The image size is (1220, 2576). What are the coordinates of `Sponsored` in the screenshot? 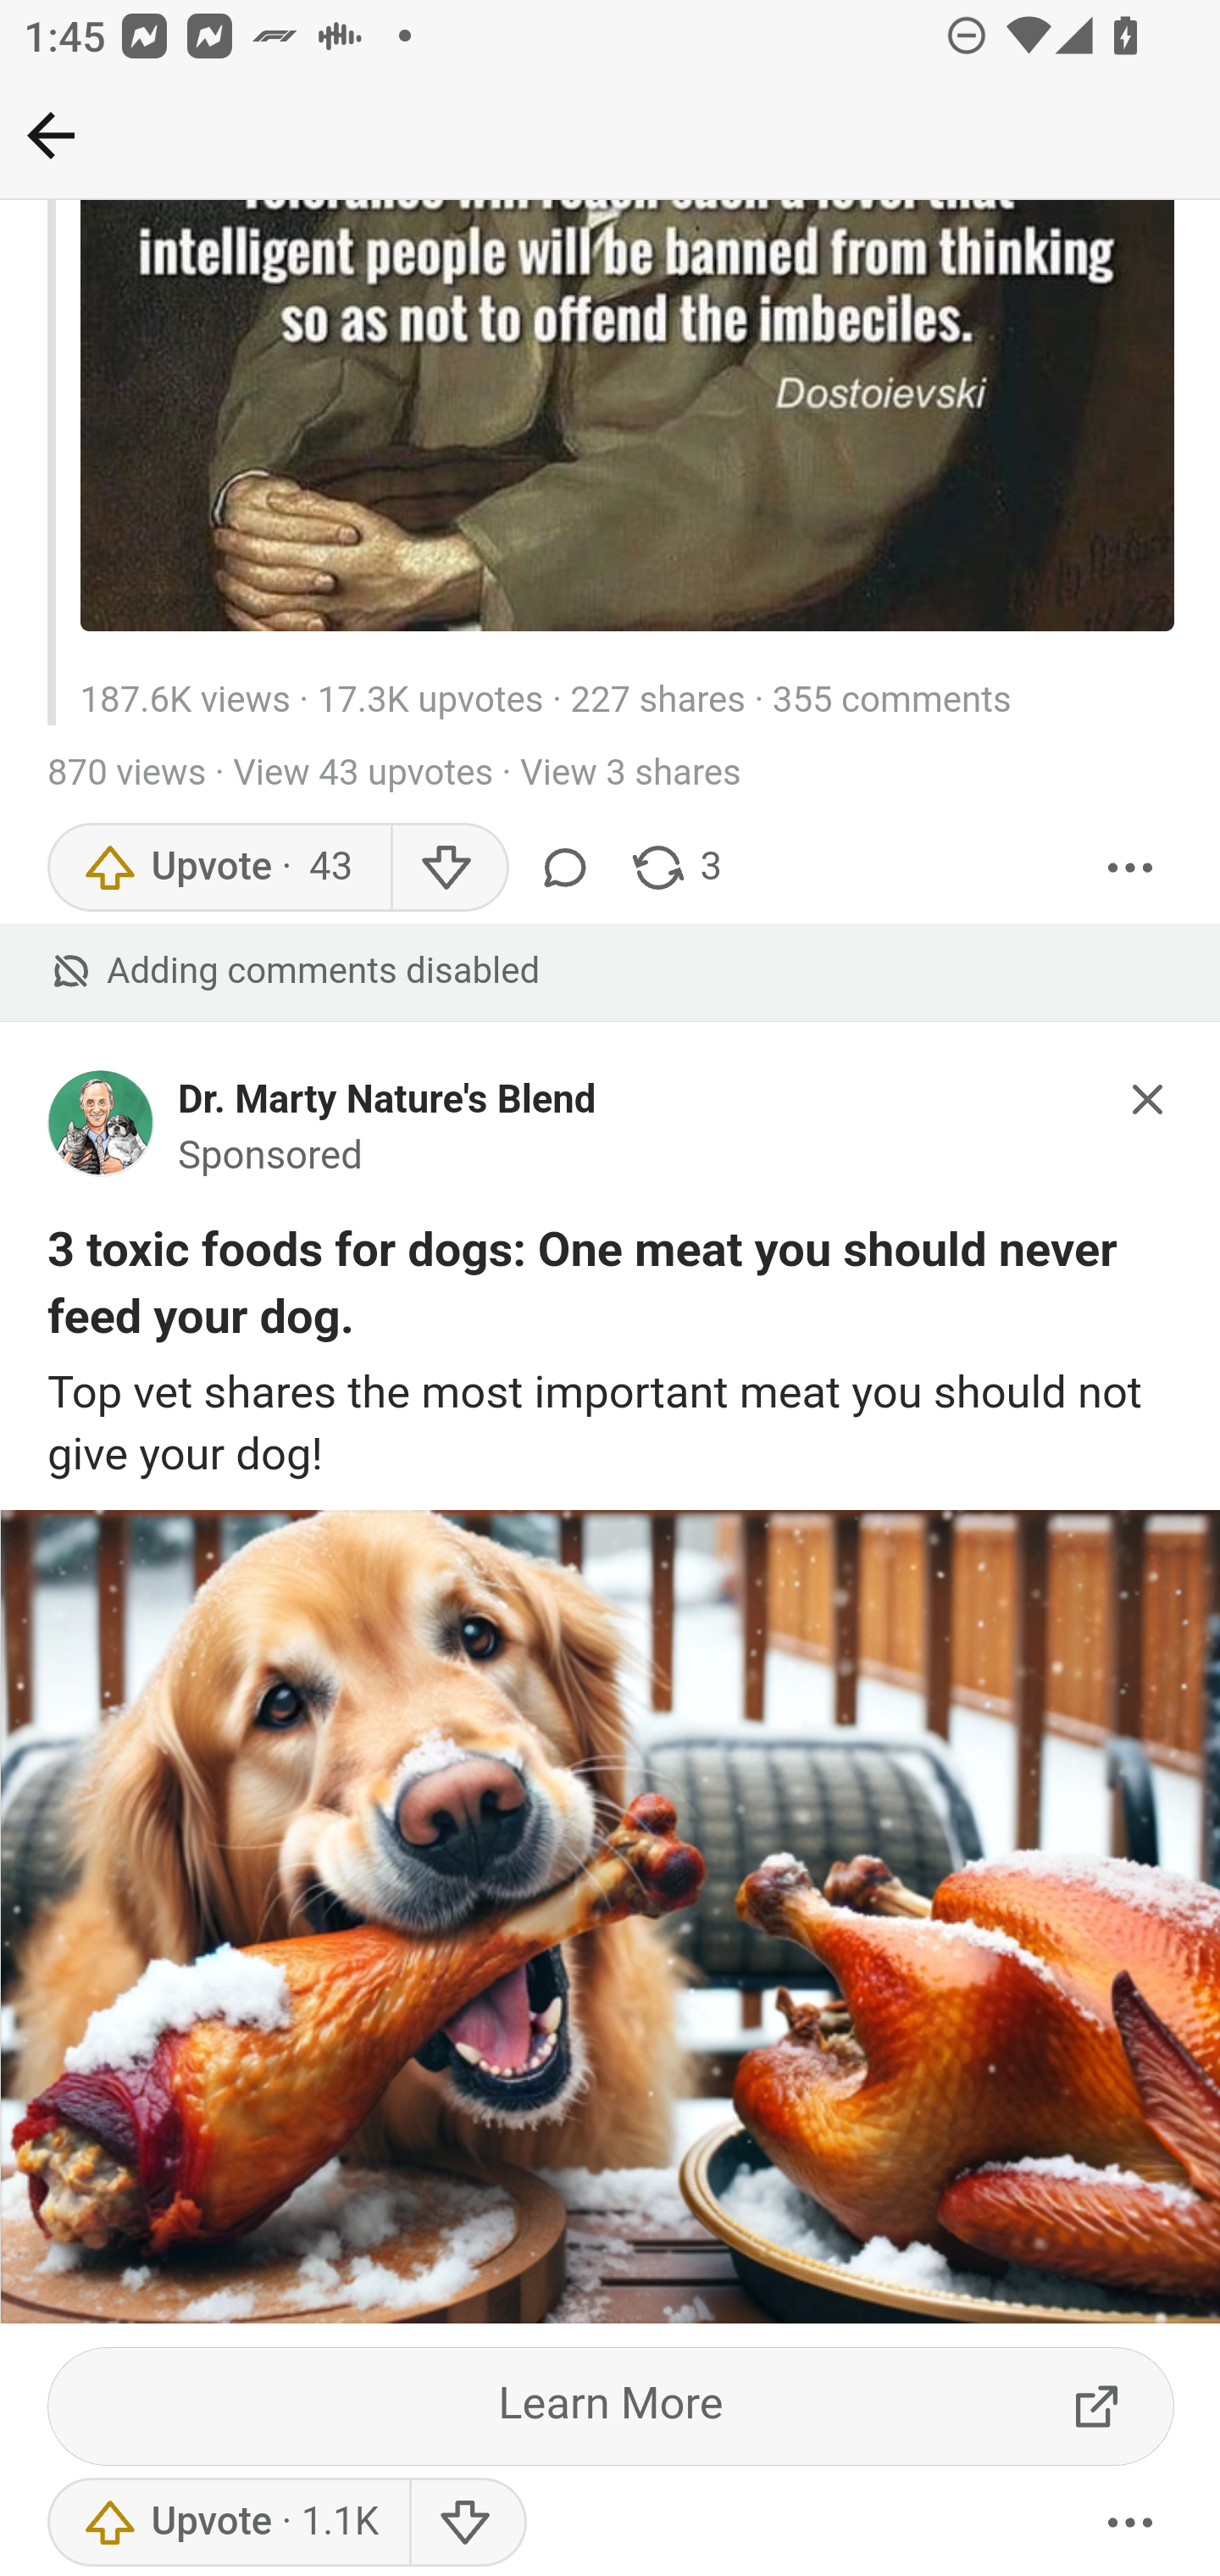 It's located at (271, 1159).